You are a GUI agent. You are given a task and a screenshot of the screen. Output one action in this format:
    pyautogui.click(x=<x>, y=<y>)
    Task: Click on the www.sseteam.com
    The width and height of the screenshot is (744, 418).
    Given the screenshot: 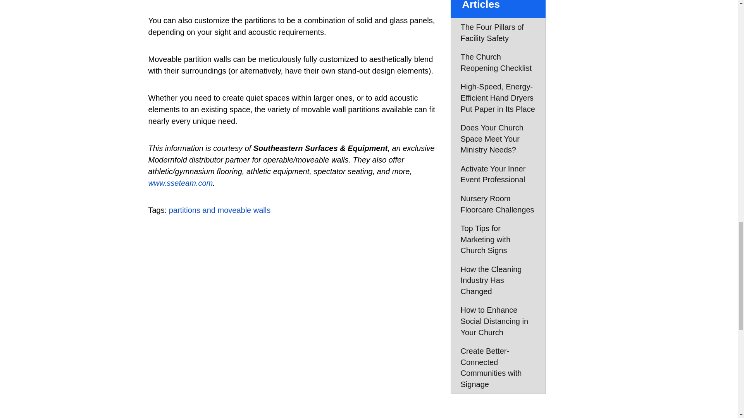 What is the action you would take?
    pyautogui.click(x=181, y=183)
    